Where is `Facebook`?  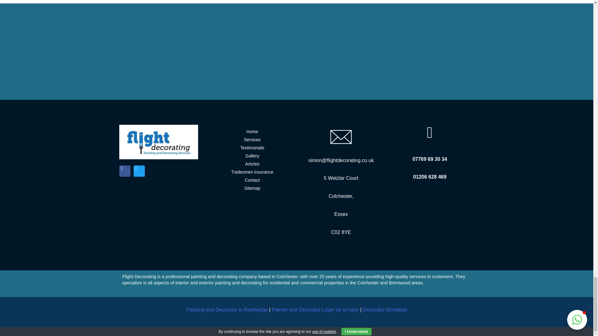 Facebook is located at coordinates (125, 171).